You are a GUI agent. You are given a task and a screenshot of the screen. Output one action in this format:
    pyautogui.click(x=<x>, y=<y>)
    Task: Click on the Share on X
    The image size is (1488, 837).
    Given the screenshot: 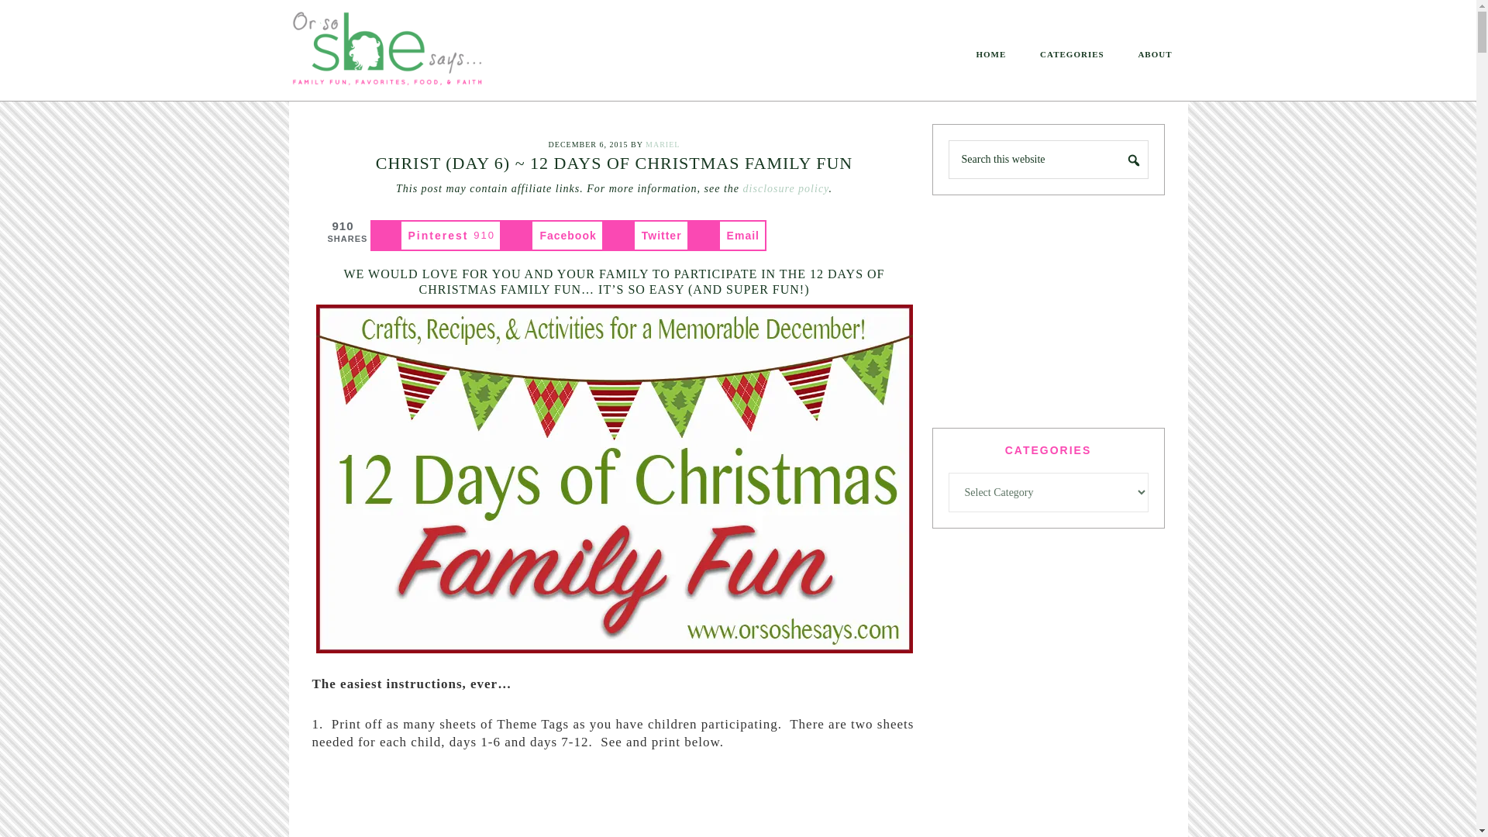 What is the action you would take?
    pyautogui.click(x=646, y=236)
    